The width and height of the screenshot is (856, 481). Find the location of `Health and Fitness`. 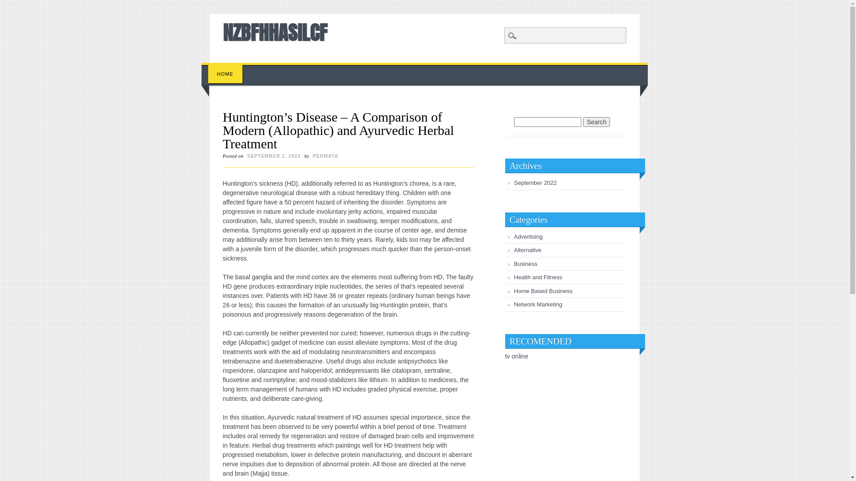

Health and Fitness is located at coordinates (538, 277).